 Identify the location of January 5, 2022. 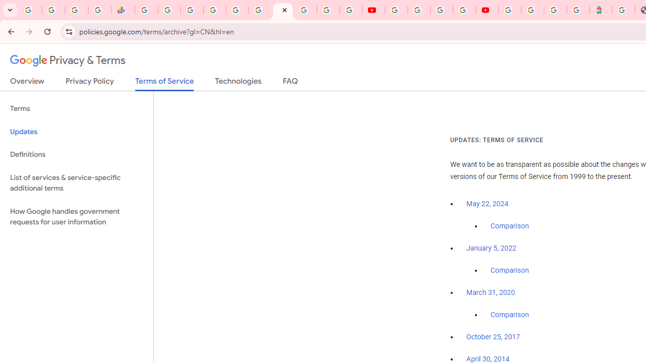
(491, 248).